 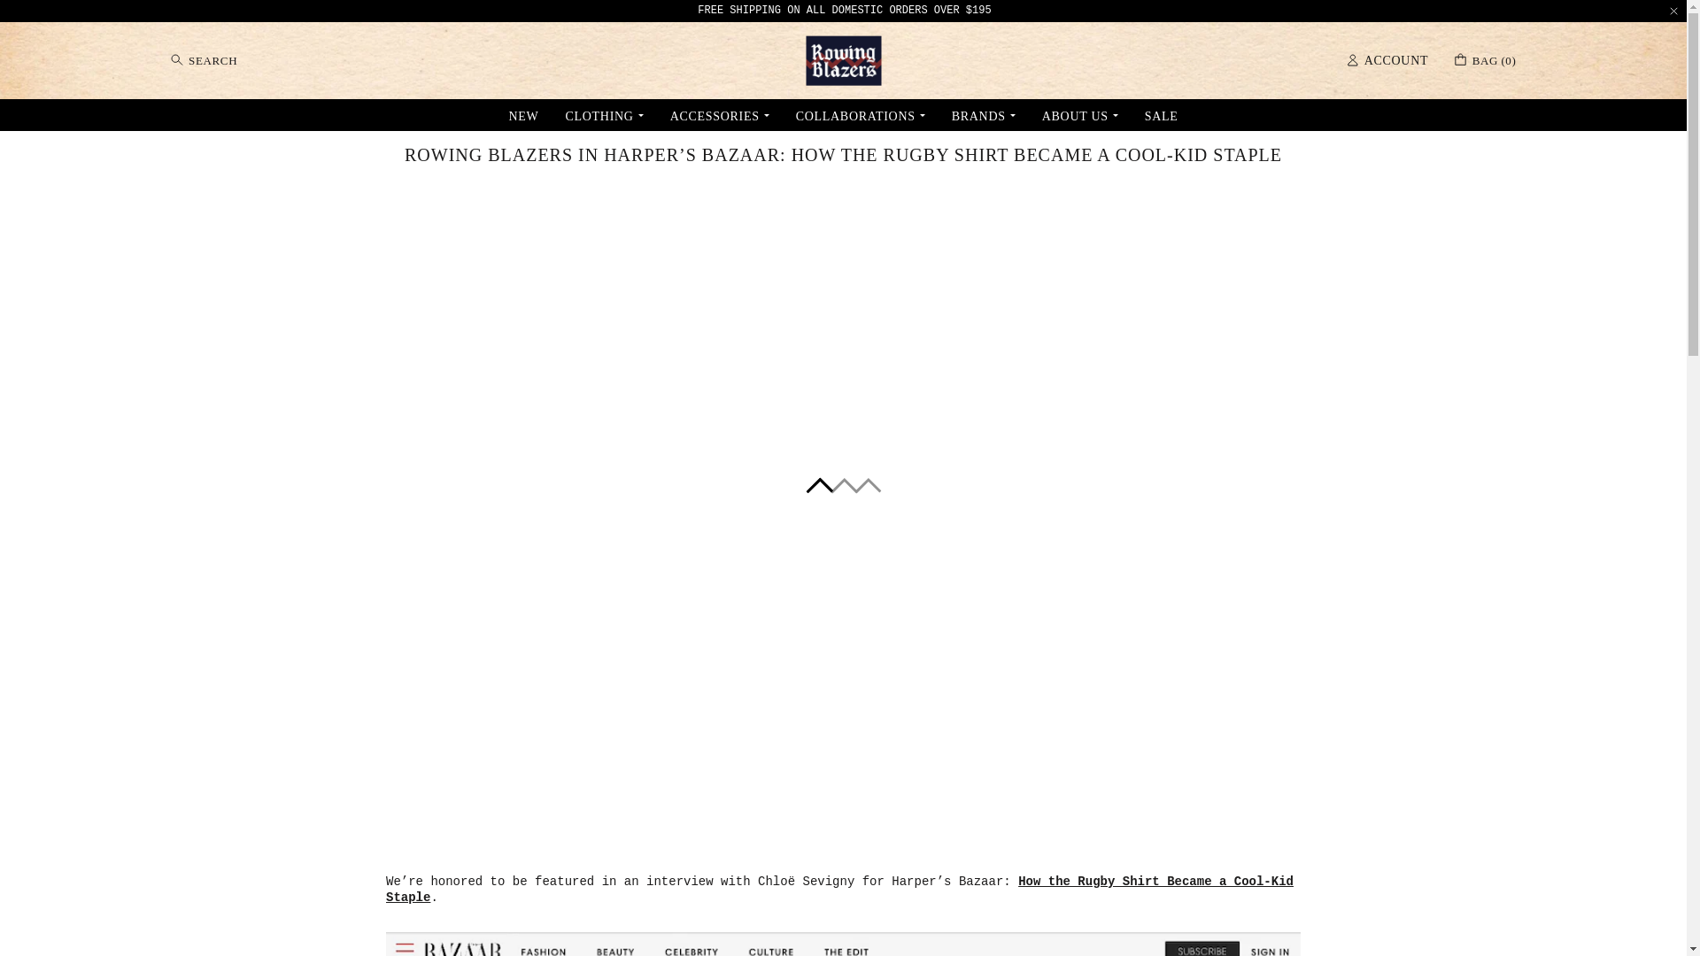 I want to click on ACCESSORIES, so click(x=719, y=114).